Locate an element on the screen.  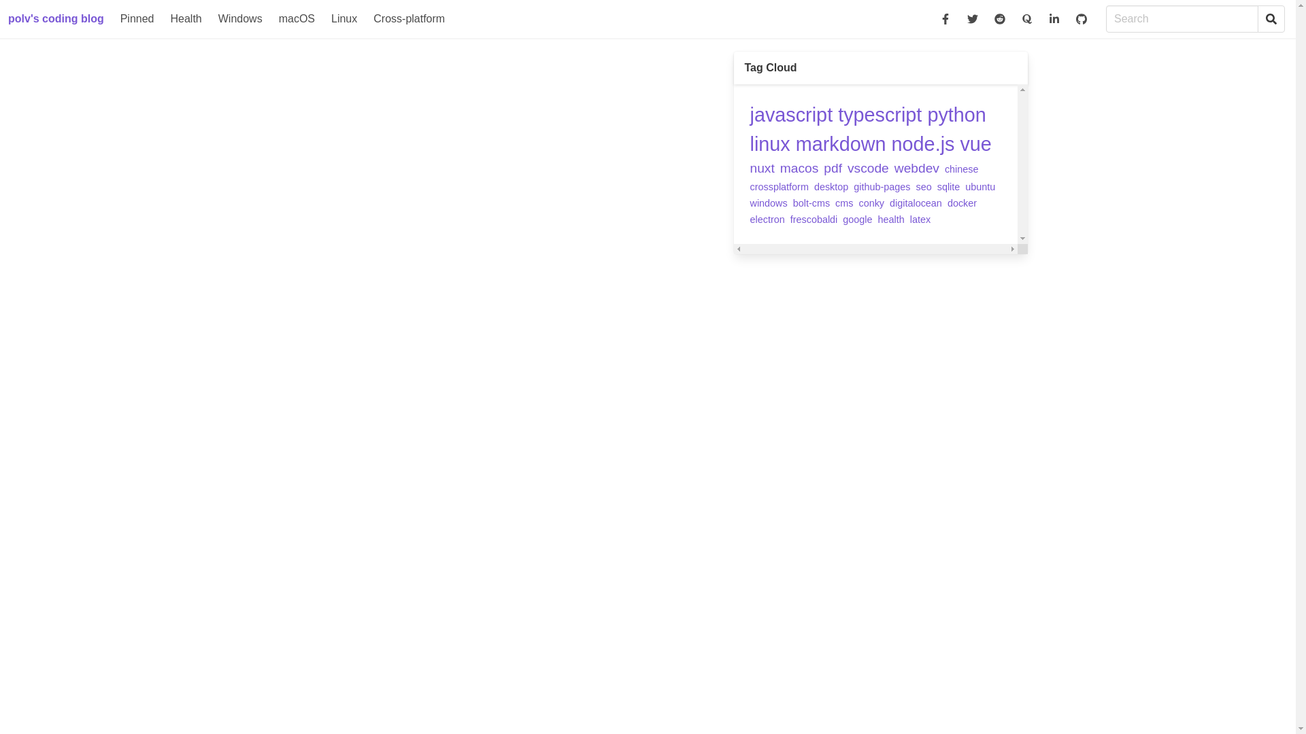
linux is located at coordinates (770, 144).